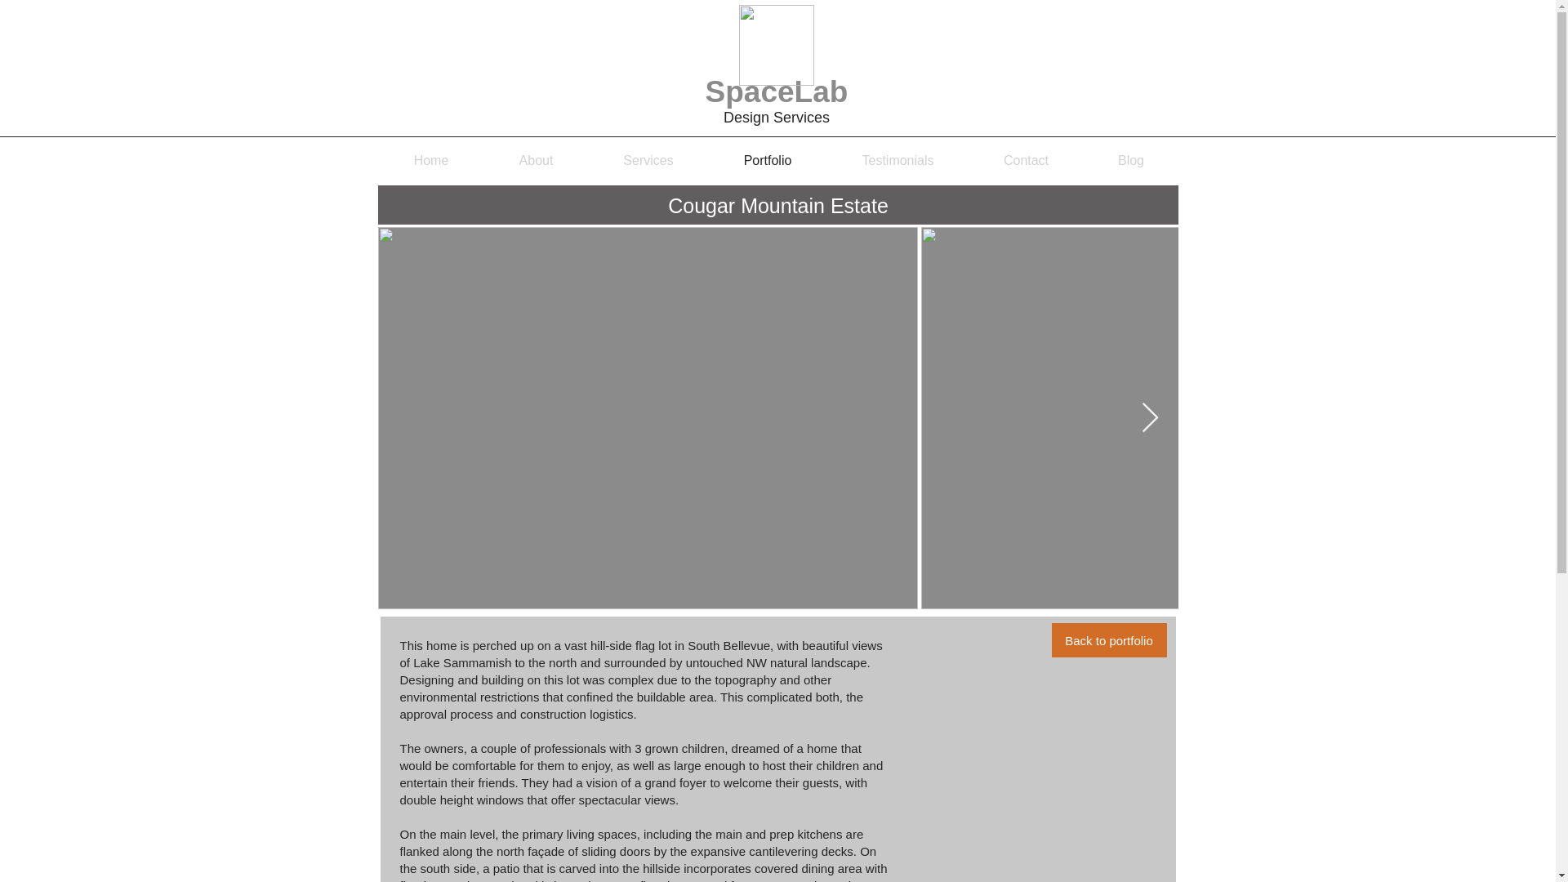  I want to click on Contact, so click(1026, 160).